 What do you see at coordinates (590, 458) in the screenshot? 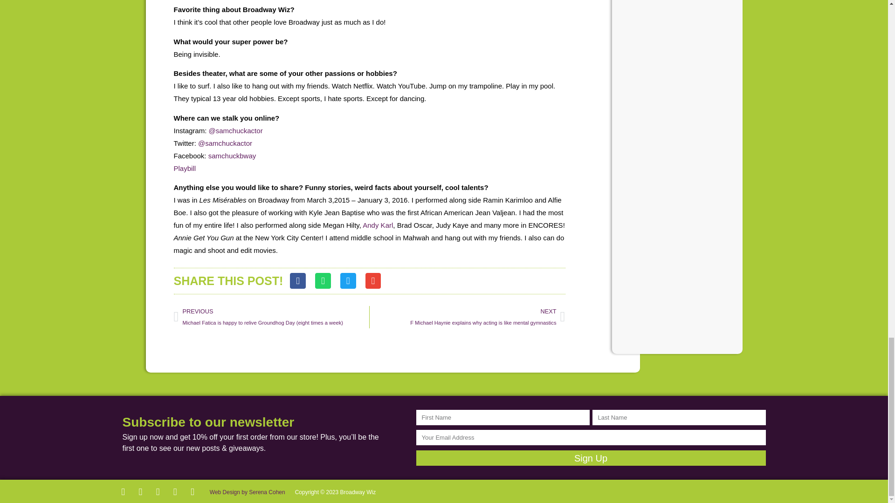
I see `Sign Up` at bounding box center [590, 458].